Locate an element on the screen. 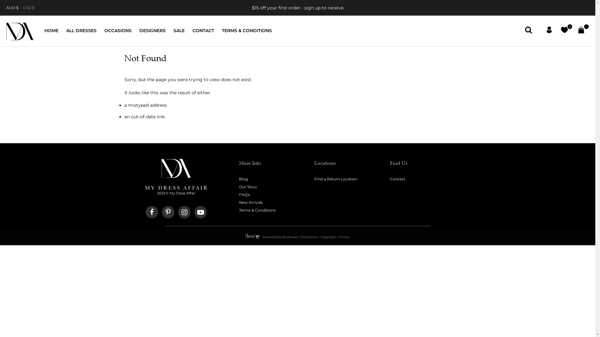 Image resolution: width=600 pixels, height=337 pixels. New Arrivals is located at coordinates (251, 202).